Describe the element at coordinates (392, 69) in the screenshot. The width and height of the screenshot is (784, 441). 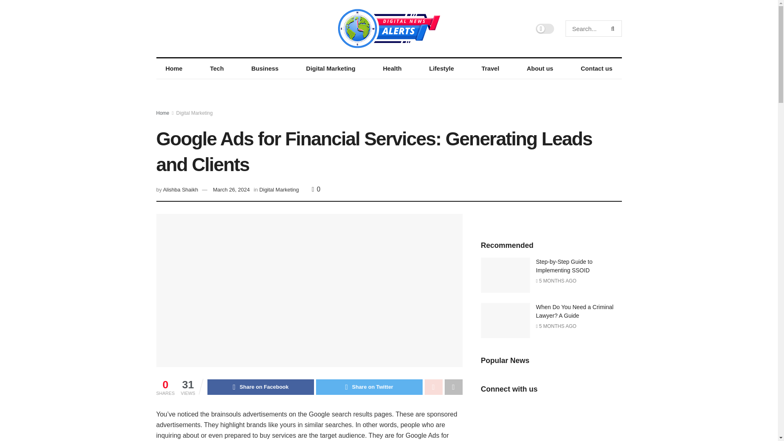
I see `Health` at that location.